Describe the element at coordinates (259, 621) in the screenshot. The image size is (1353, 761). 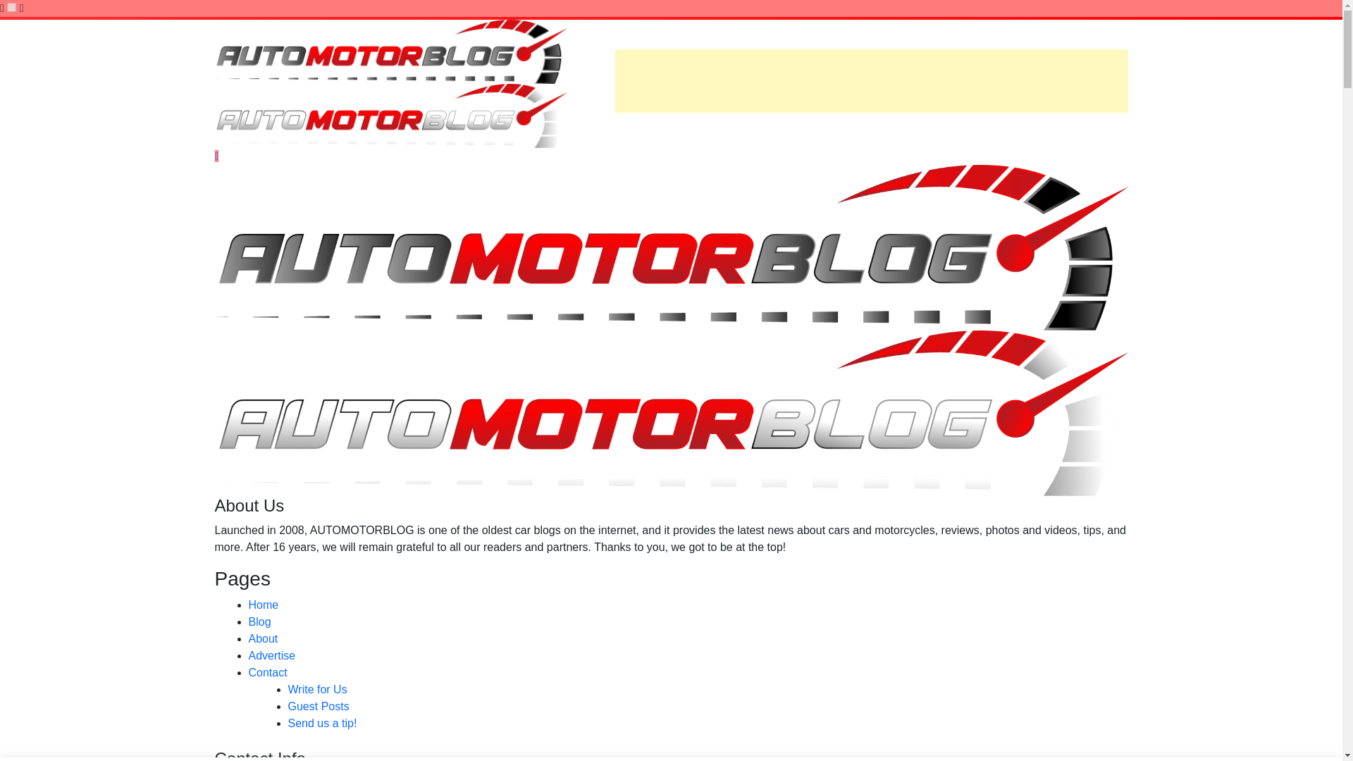
I see `Blog` at that location.